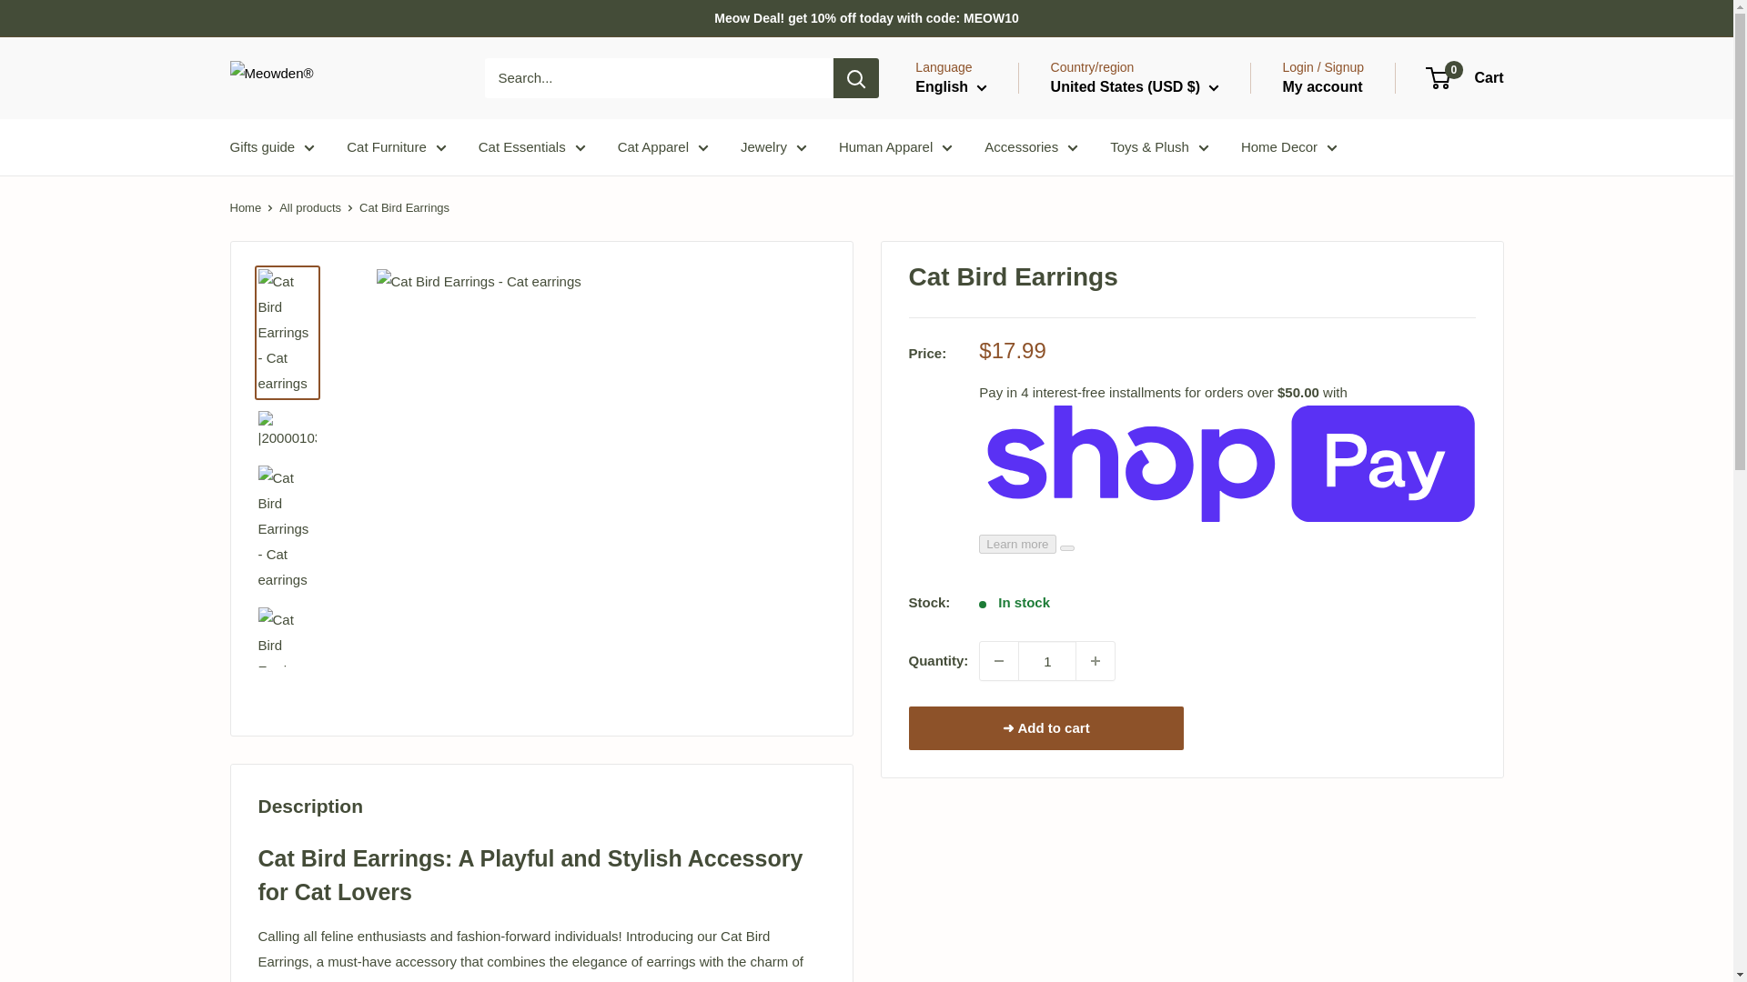 Image resolution: width=1747 pixels, height=982 pixels. I want to click on Decrease quantity by 1, so click(999, 661).